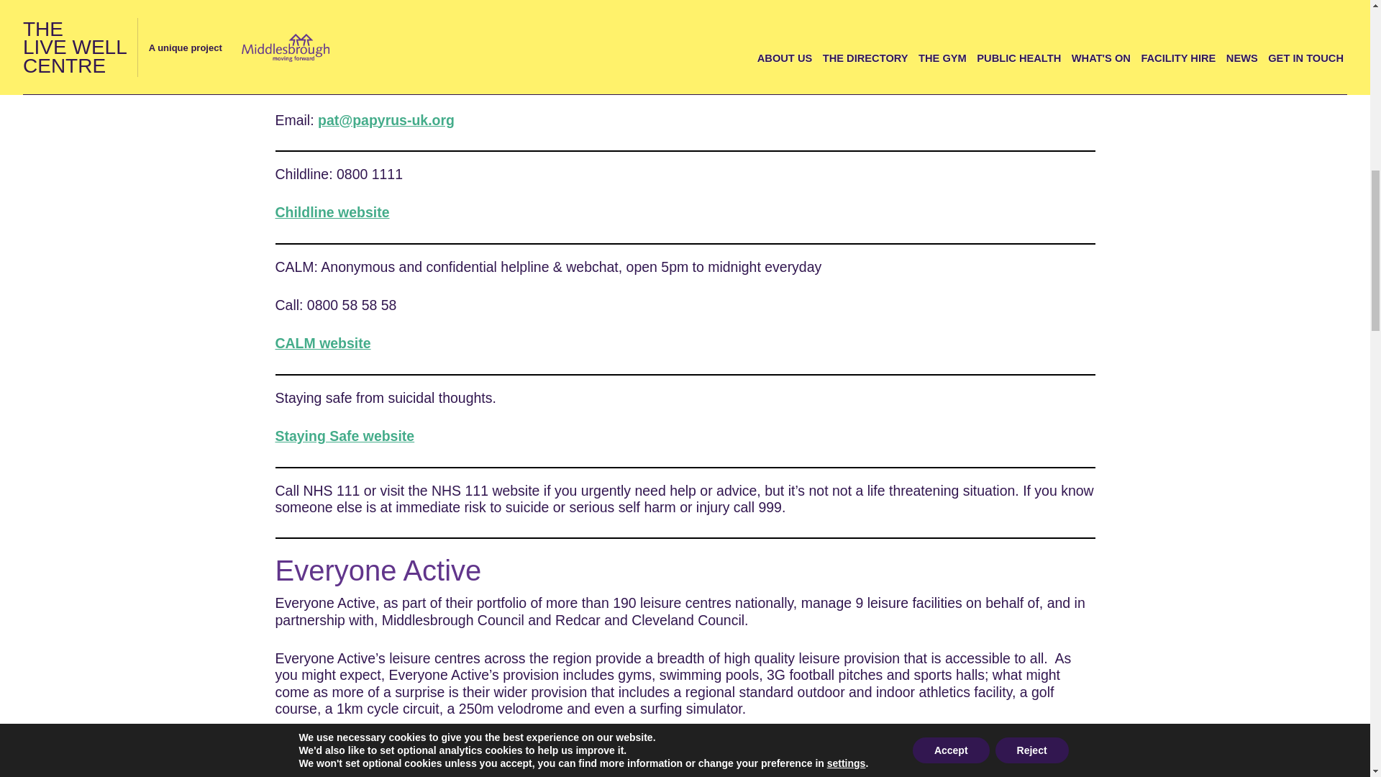 The width and height of the screenshot is (1381, 777). Describe the element at coordinates (345, 436) in the screenshot. I see `Staying Safe website` at that location.